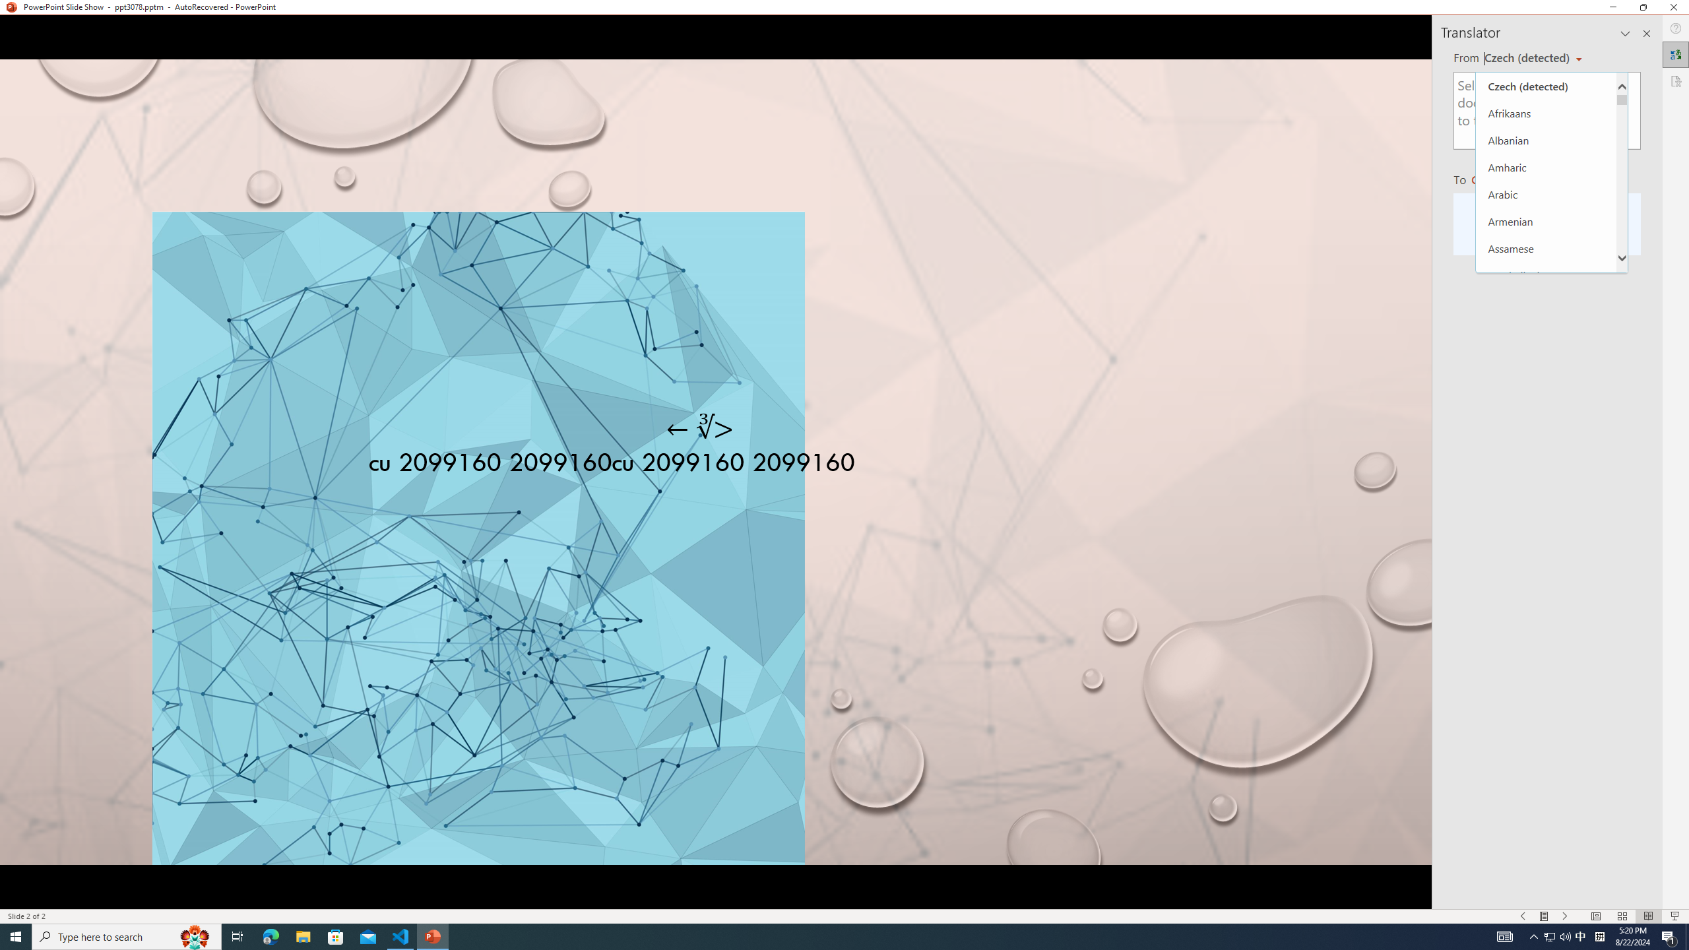 Image resolution: width=1689 pixels, height=950 pixels. What do you see at coordinates (1546, 113) in the screenshot?
I see `Afrikaans` at bounding box center [1546, 113].